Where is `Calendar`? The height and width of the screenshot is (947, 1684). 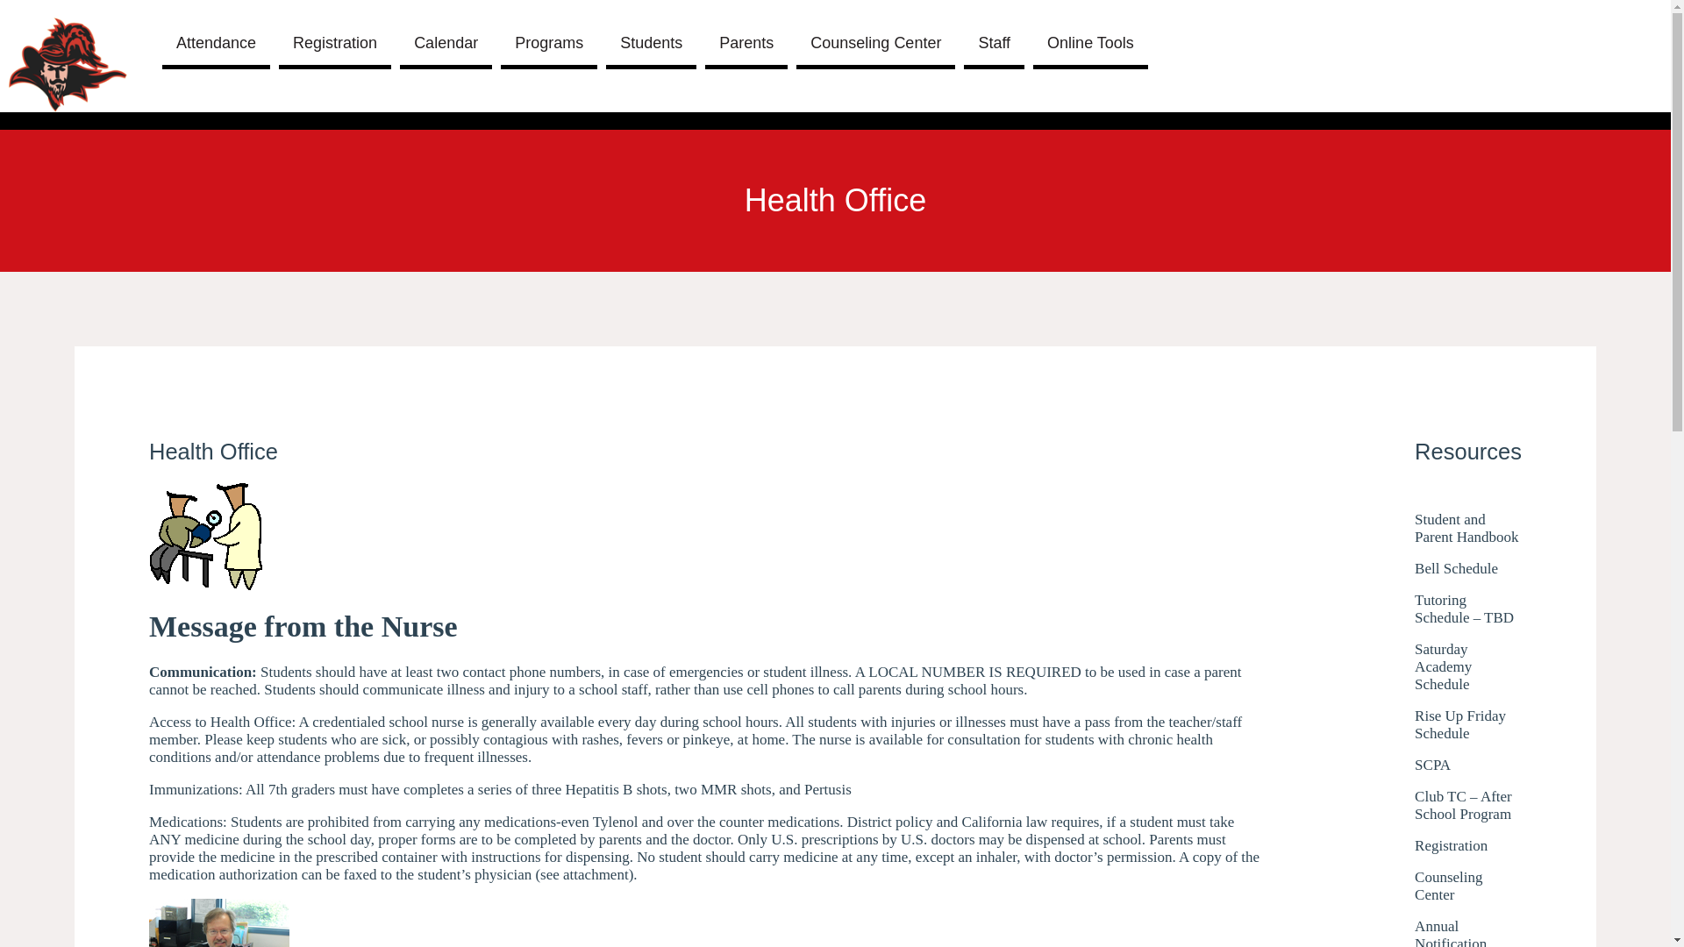 Calendar is located at coordinates (446, 45).